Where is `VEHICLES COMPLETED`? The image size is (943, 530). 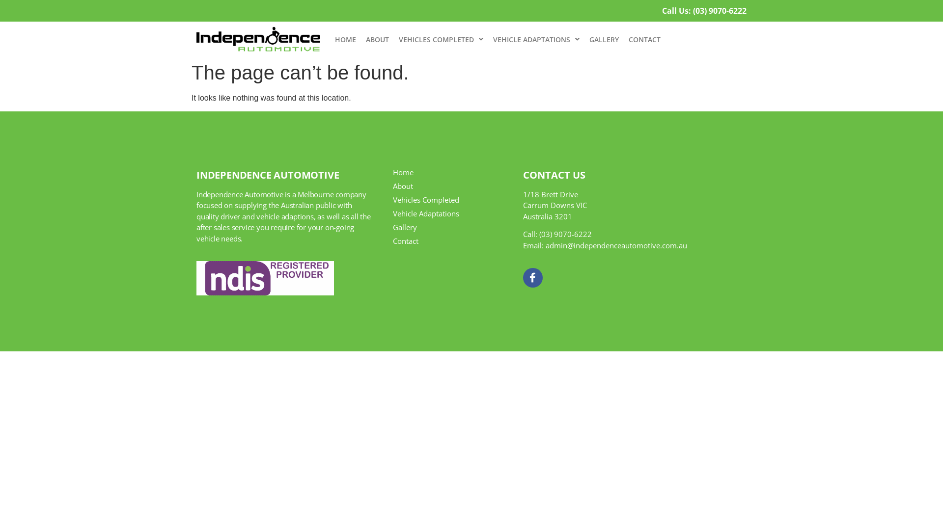 VEHICLES COMPLETED is located at coordinates (441, 39).